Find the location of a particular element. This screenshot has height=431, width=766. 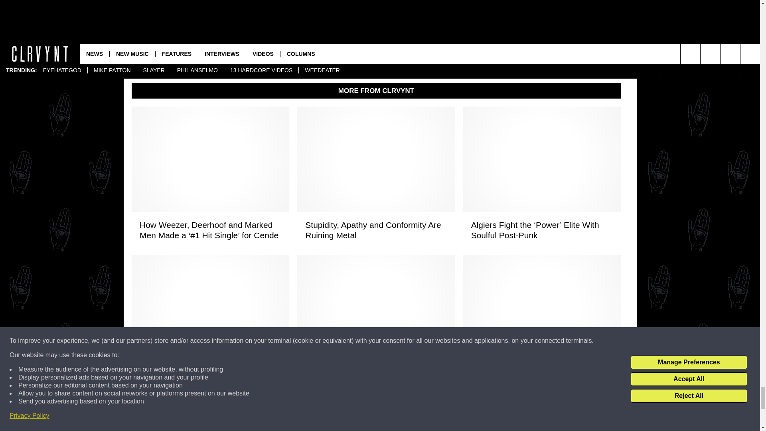

Features is located at coordinates (213, 9).